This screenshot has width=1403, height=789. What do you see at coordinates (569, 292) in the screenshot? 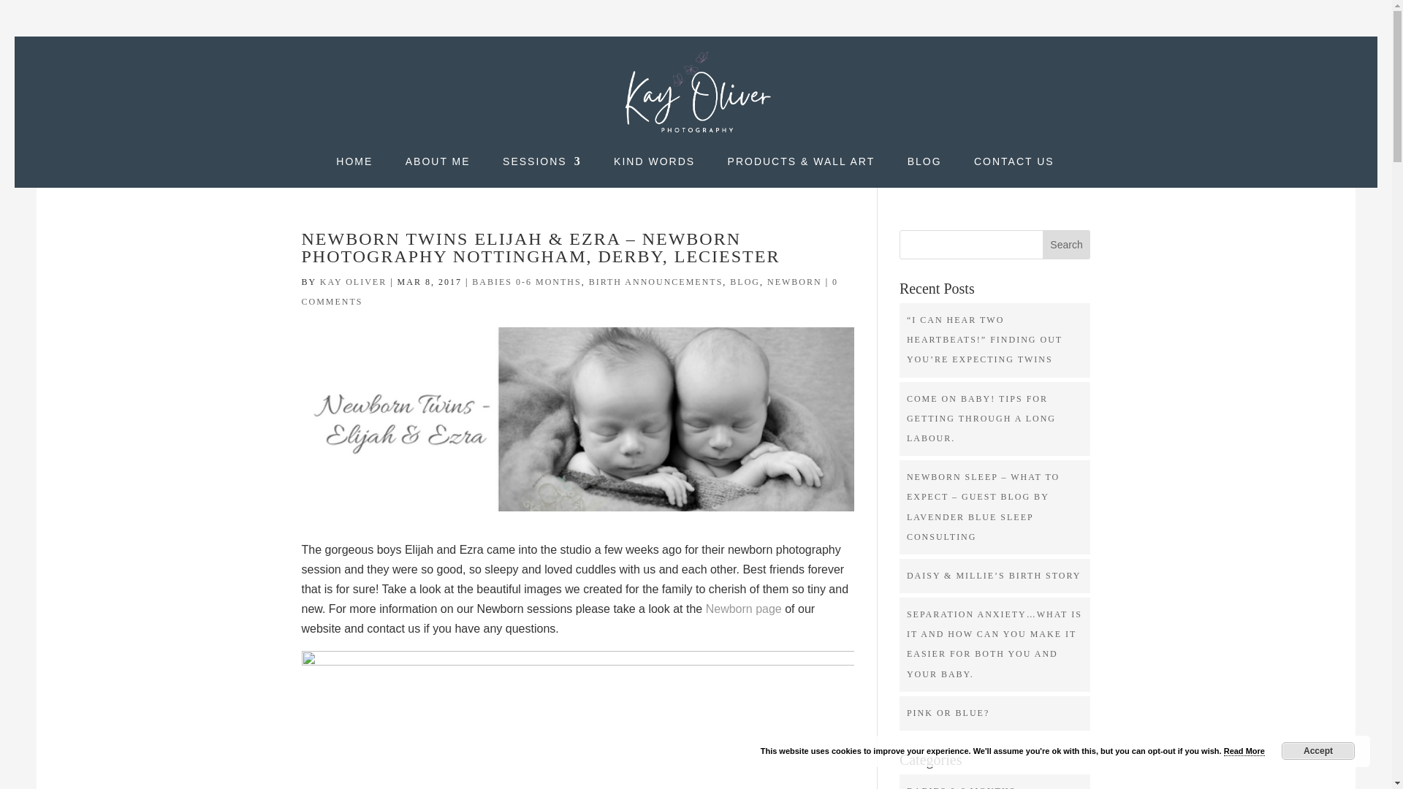
I see `0 COMMENTS` at bounding box center [569, 292].